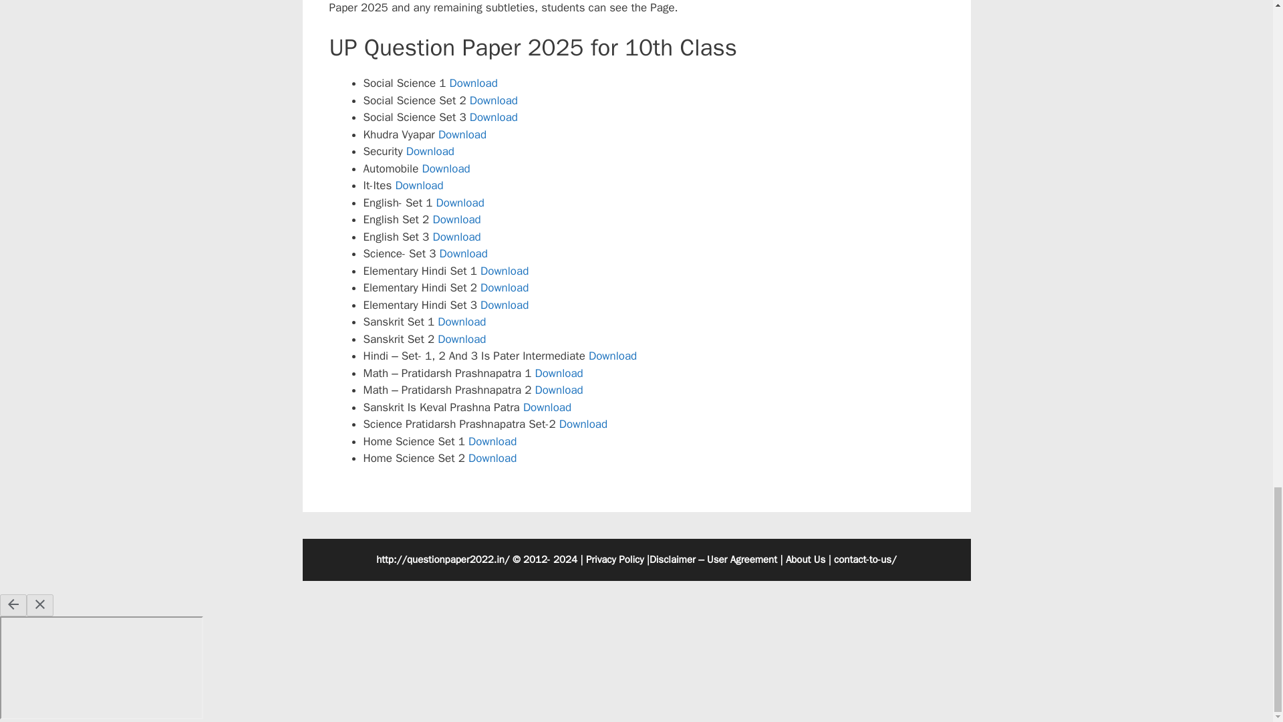 The image size is (1283, 722). What do you see at coordinates (493, 100) in the screenshot?
I see `Download` at bounding box center [493, 100].